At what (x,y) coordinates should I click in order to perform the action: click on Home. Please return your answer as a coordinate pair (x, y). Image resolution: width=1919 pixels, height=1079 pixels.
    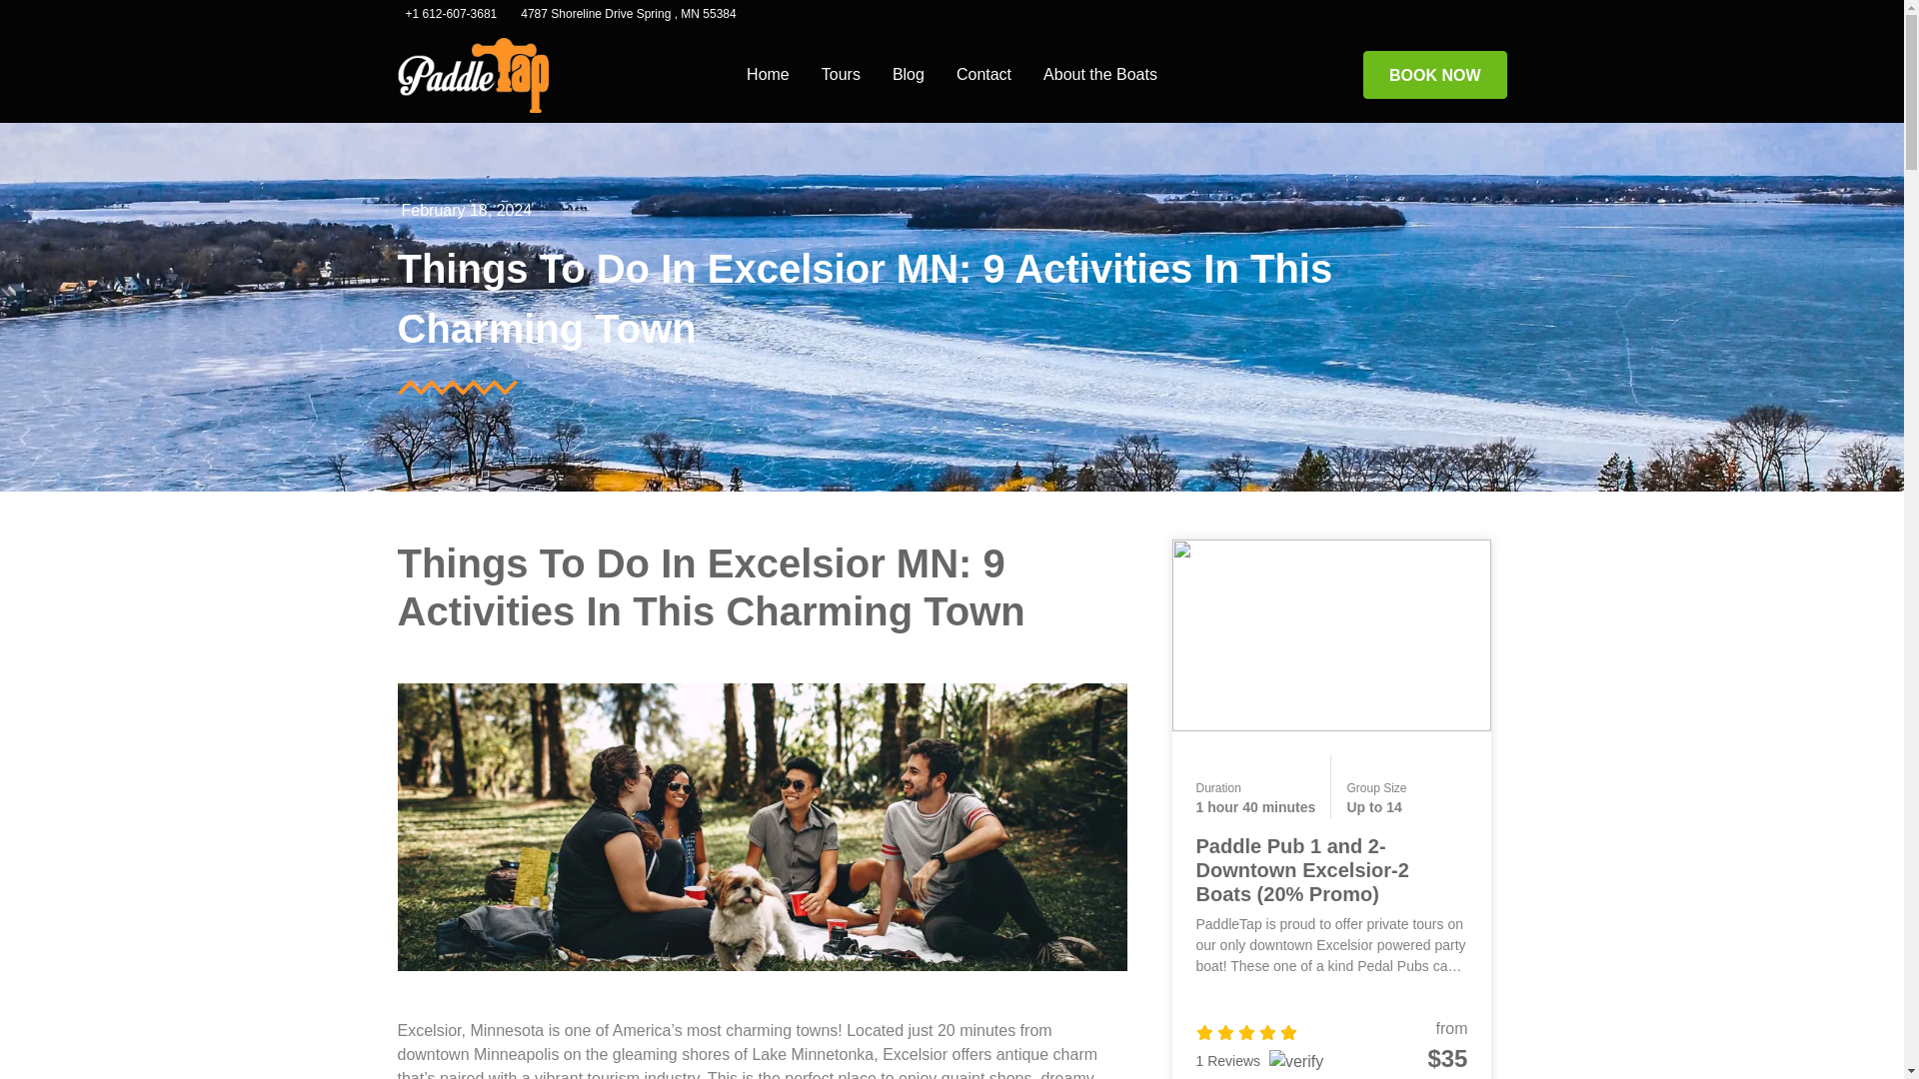
    Looking at the image, I should click on (768, 75).